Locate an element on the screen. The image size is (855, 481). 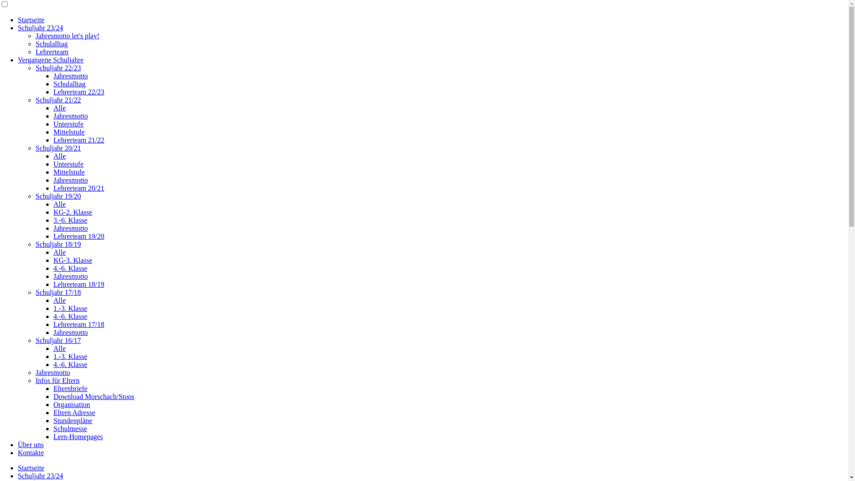
Lehrerteam 20/21 is located at coordinates (79, 188).